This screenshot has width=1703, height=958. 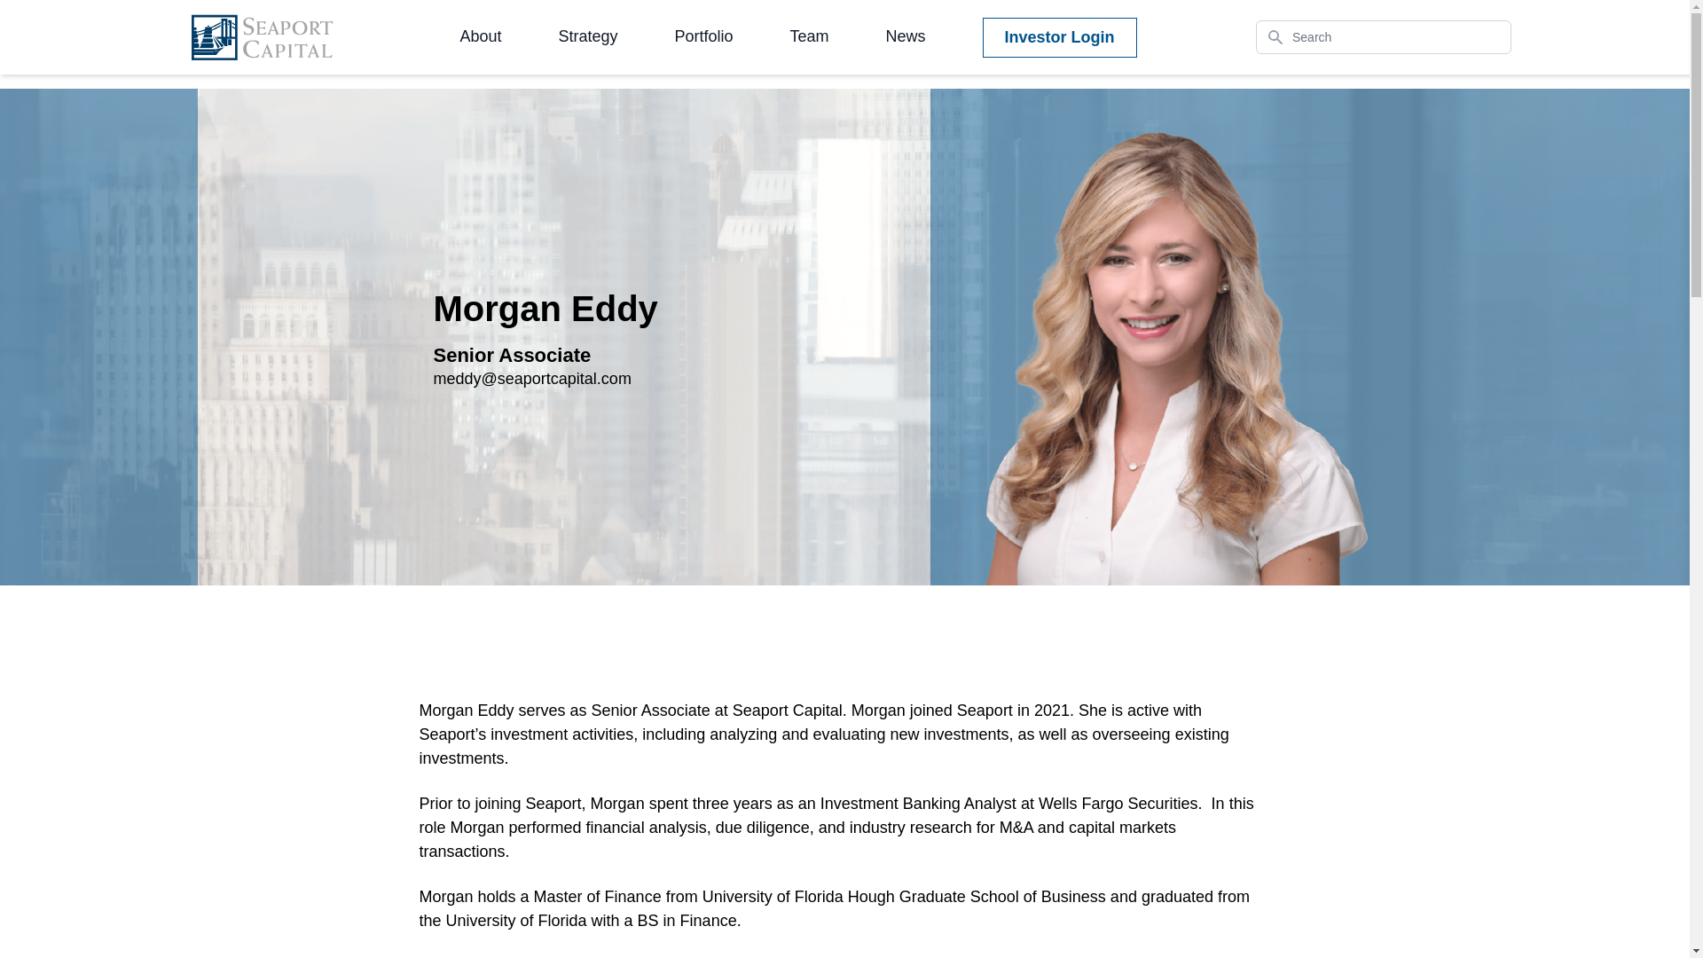 I want to click on News, so click(x=906, y=37).